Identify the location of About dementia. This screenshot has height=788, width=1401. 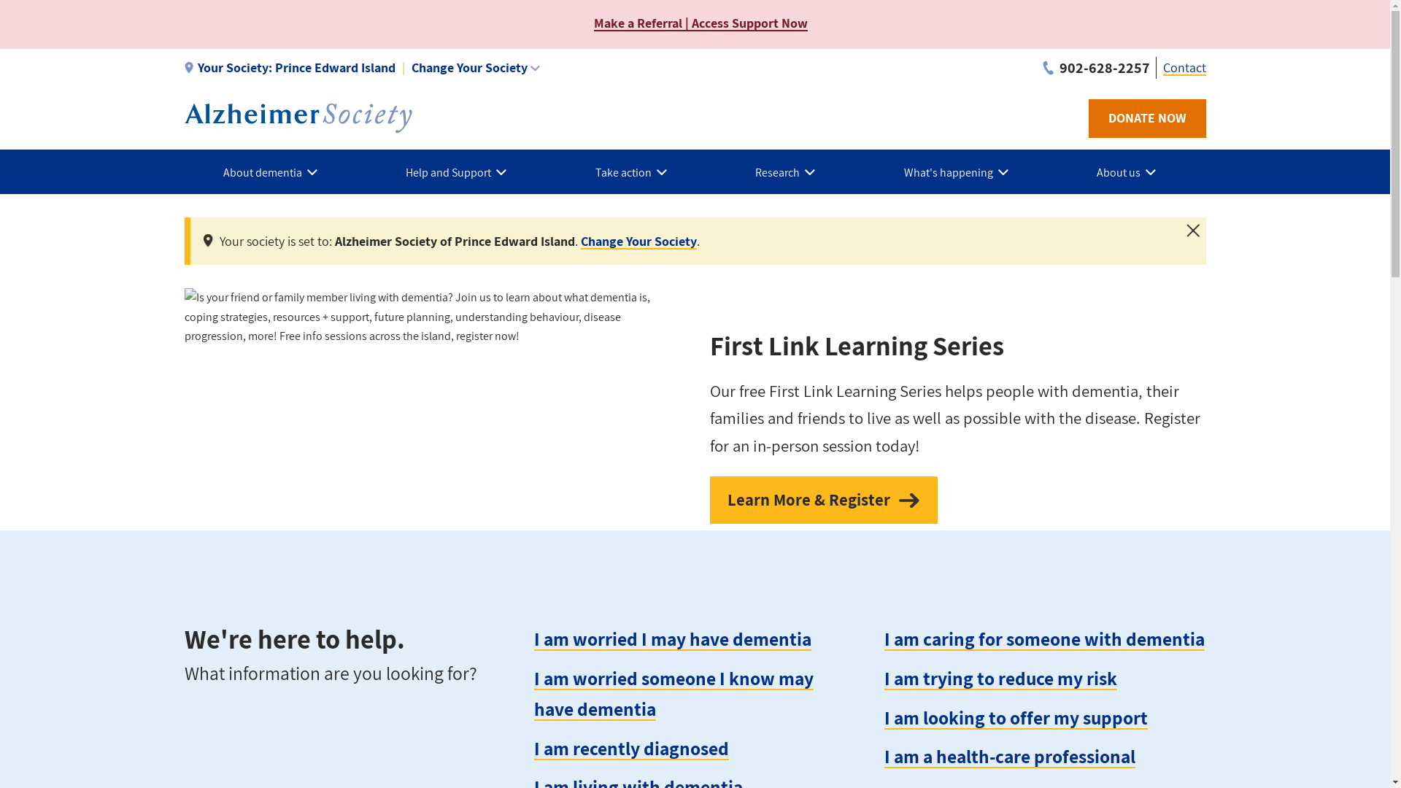
(276, 172).